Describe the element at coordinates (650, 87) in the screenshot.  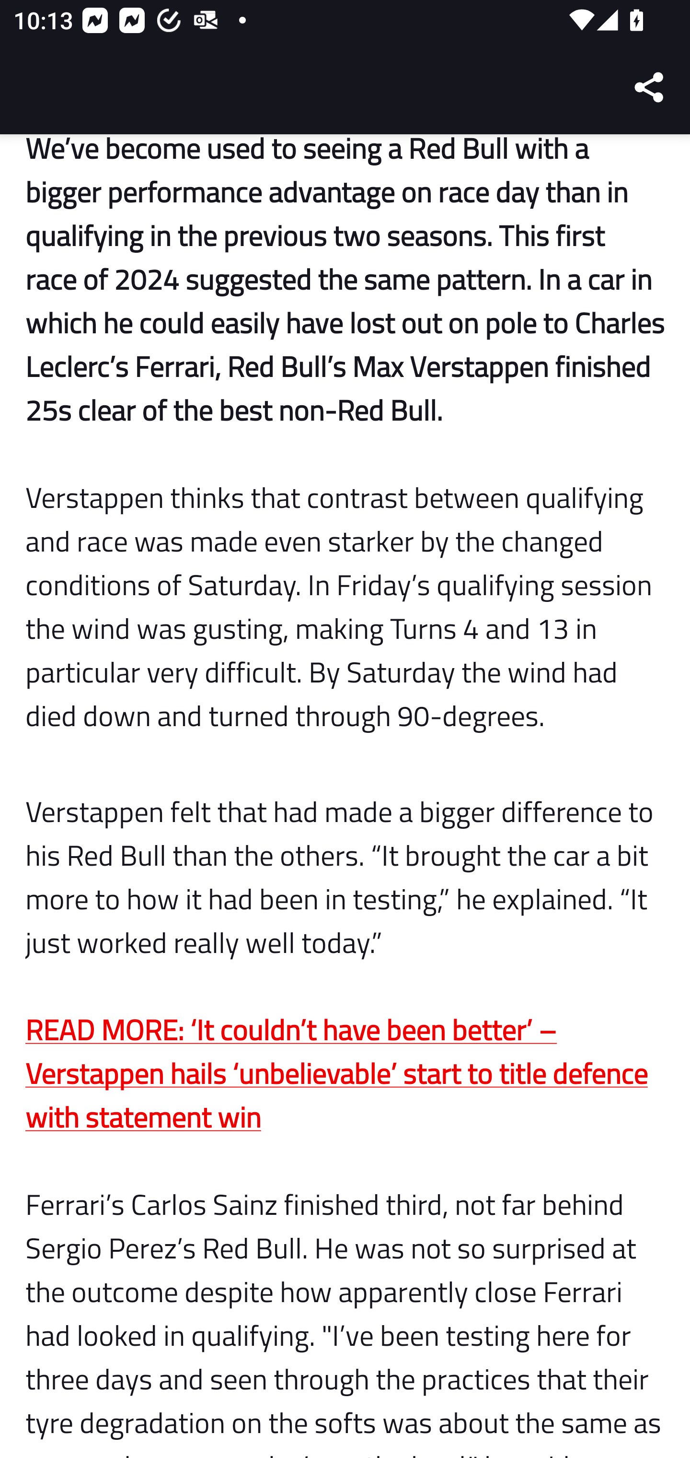
I see `Share` at that location.